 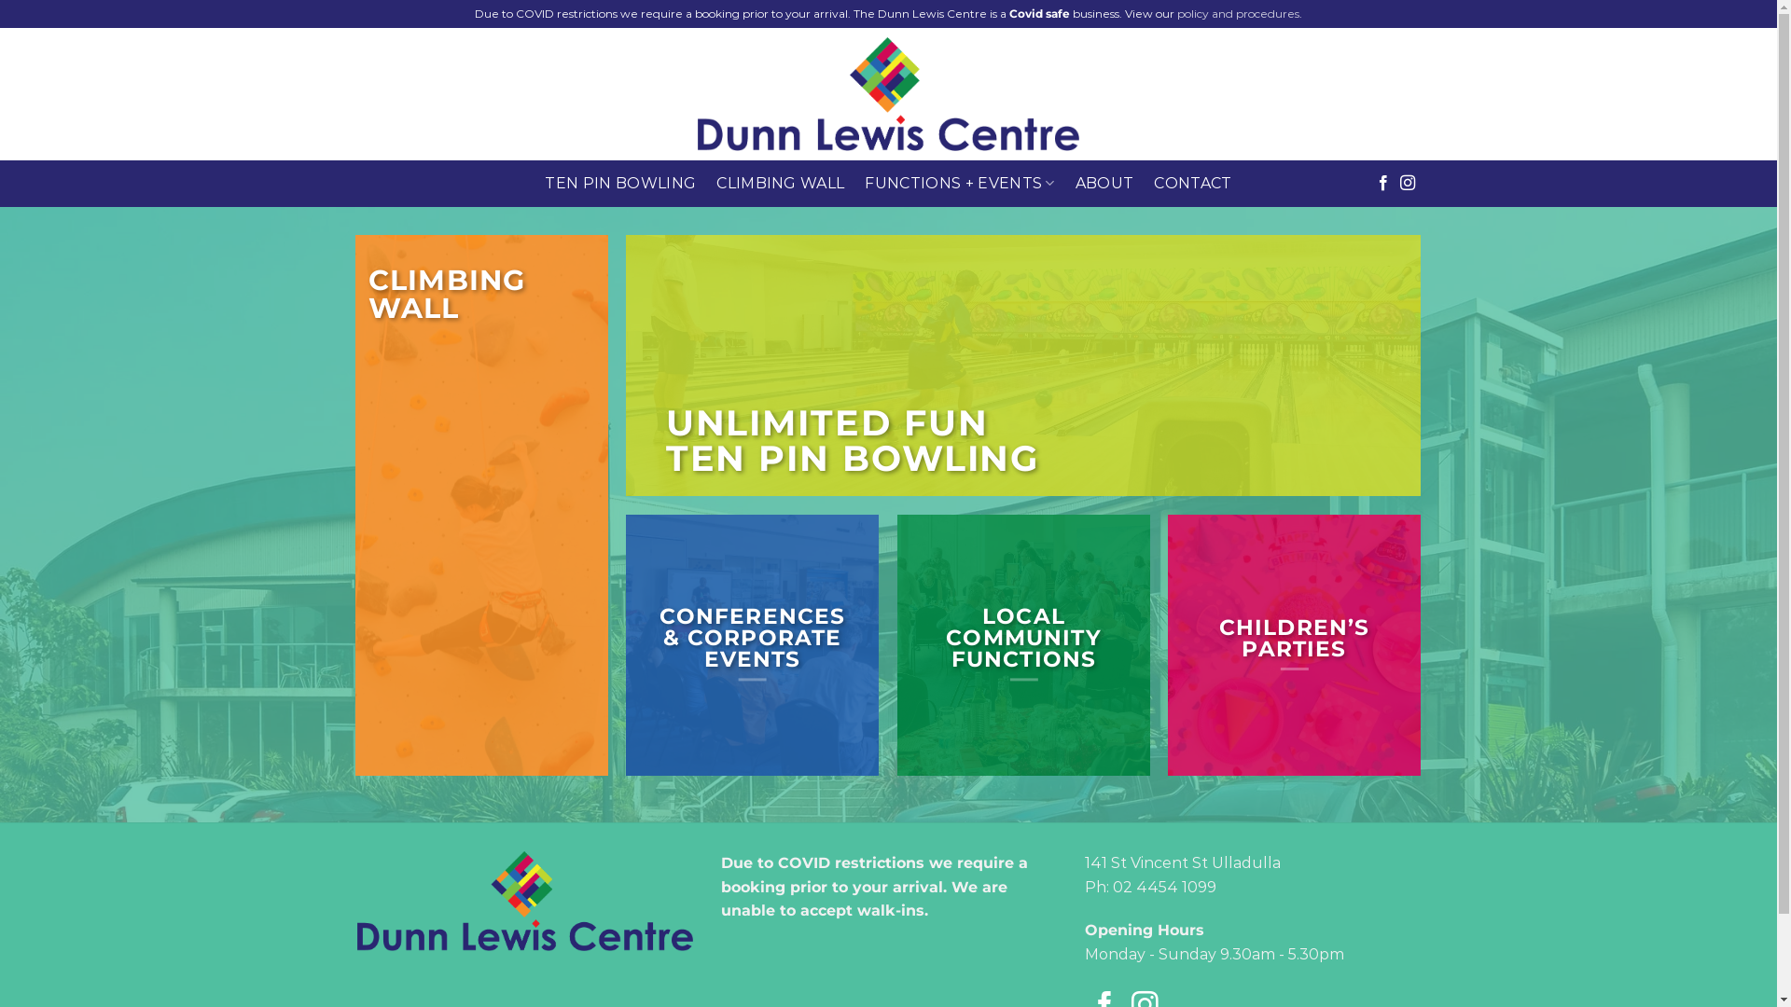 I want to click on CLIMBING WALL, so click(x=780, y=184).